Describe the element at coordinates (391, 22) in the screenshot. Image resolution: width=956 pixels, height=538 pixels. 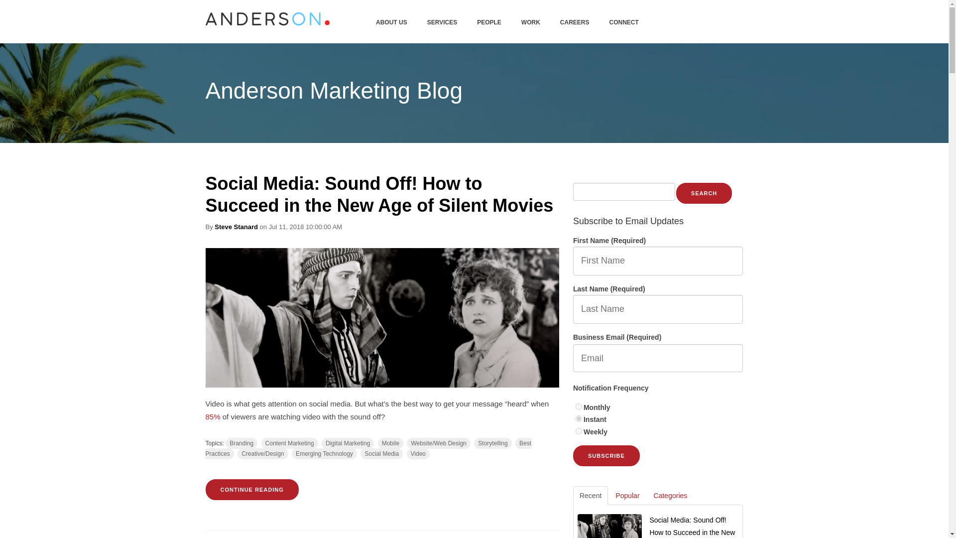
I see `ABOUT US` at that location.